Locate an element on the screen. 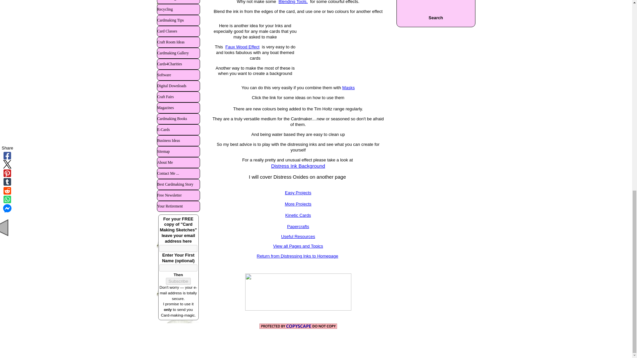  Easy Projects is located at coordinates (298, 195).